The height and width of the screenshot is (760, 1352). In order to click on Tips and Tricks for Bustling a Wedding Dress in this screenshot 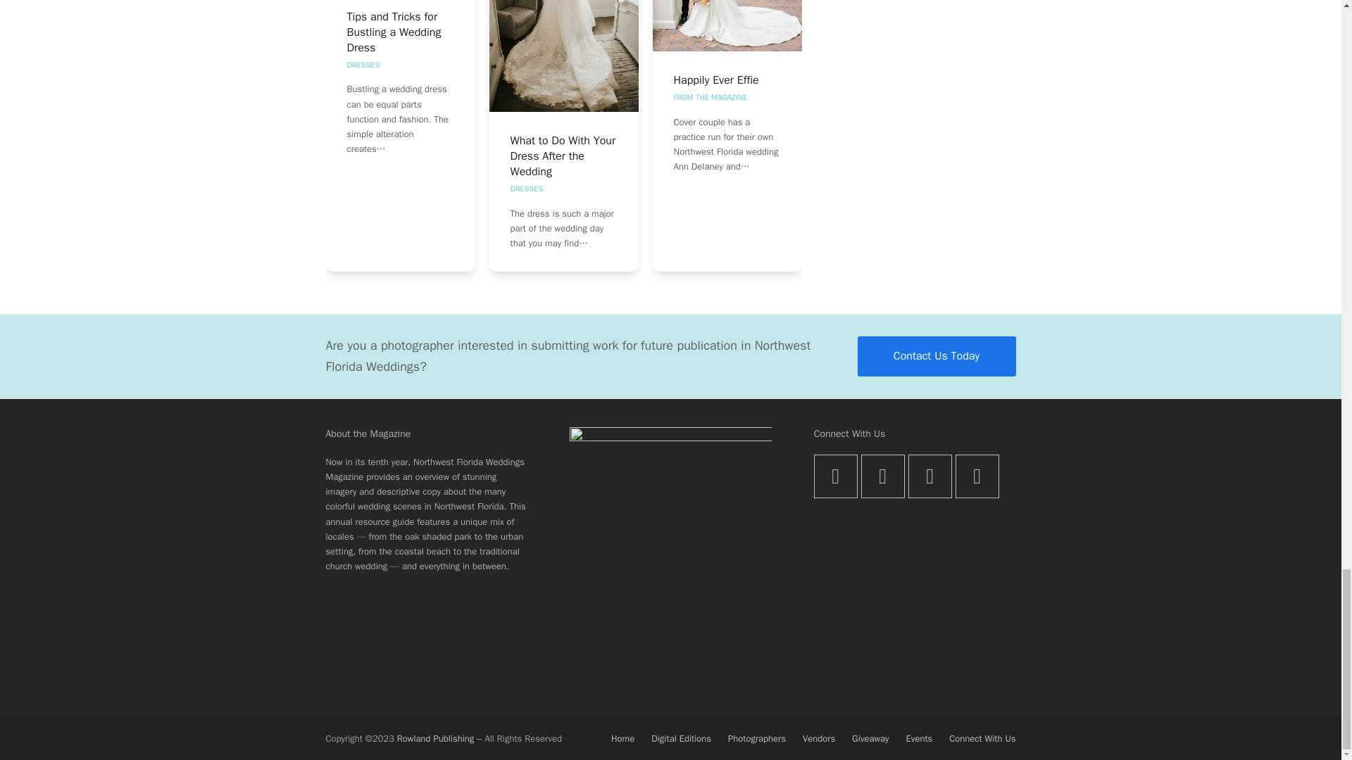, I will do `click(393, 32)`.